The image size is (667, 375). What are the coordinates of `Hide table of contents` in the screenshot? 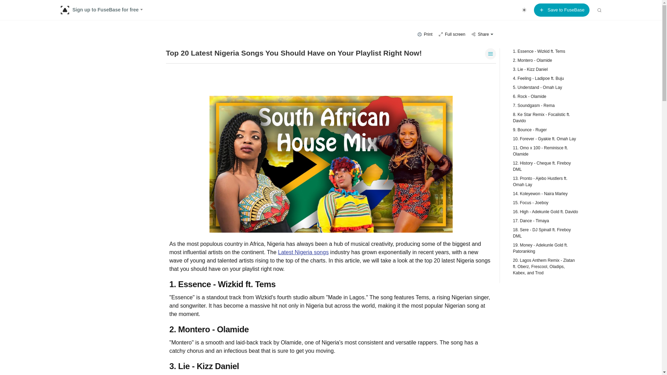 It's located at (491, 53).